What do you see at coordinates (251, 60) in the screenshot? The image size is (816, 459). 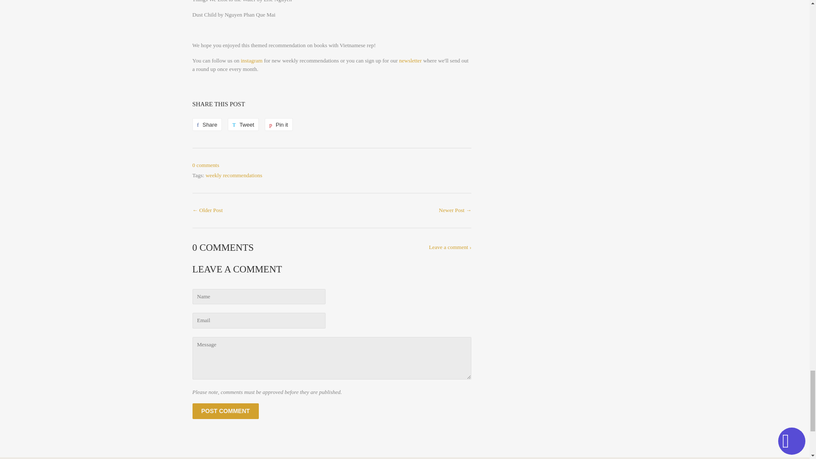 I see `Post comment` at bounding box center [251, 60].